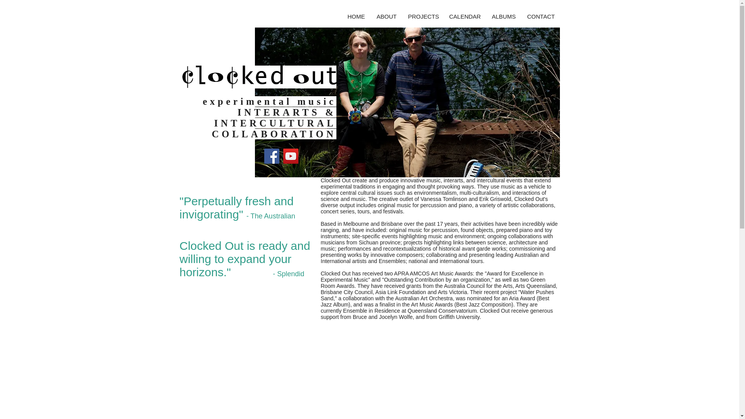 The width and height of the screenshot is (745, 419). What do you see at coordinates (423, 16) in the screenshot?
I see `PROJECTS` at bounding box center [423, 16].